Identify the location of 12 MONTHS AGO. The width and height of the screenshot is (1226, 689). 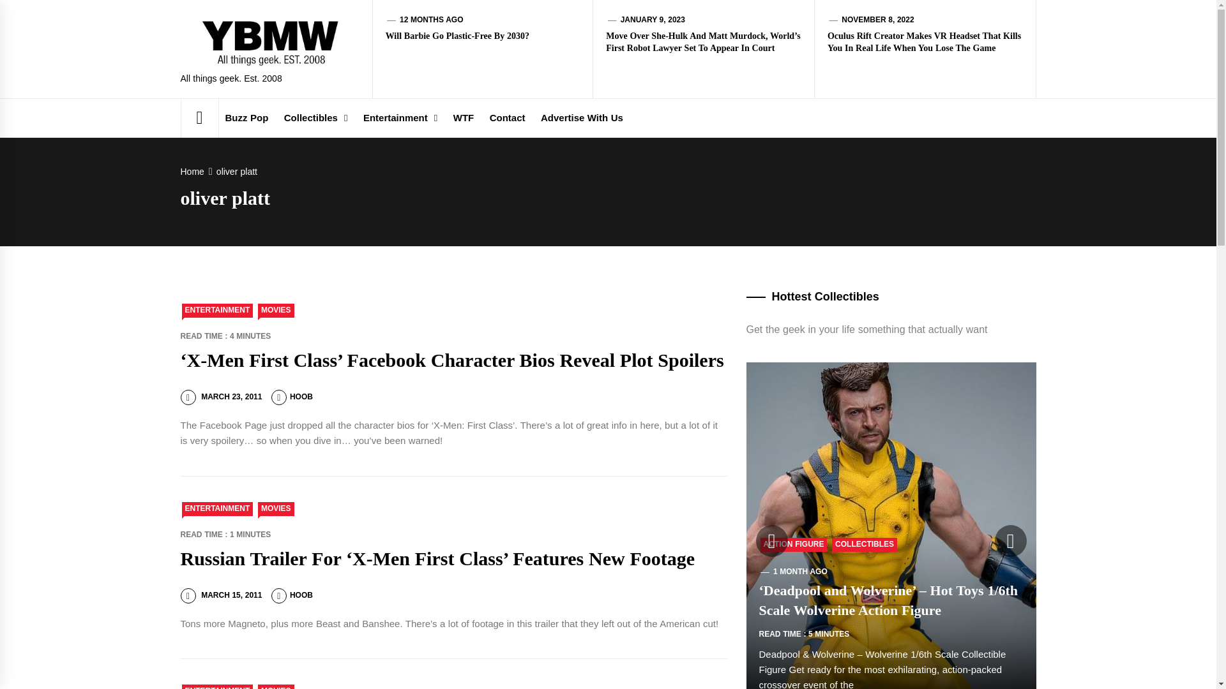
(431, 19).